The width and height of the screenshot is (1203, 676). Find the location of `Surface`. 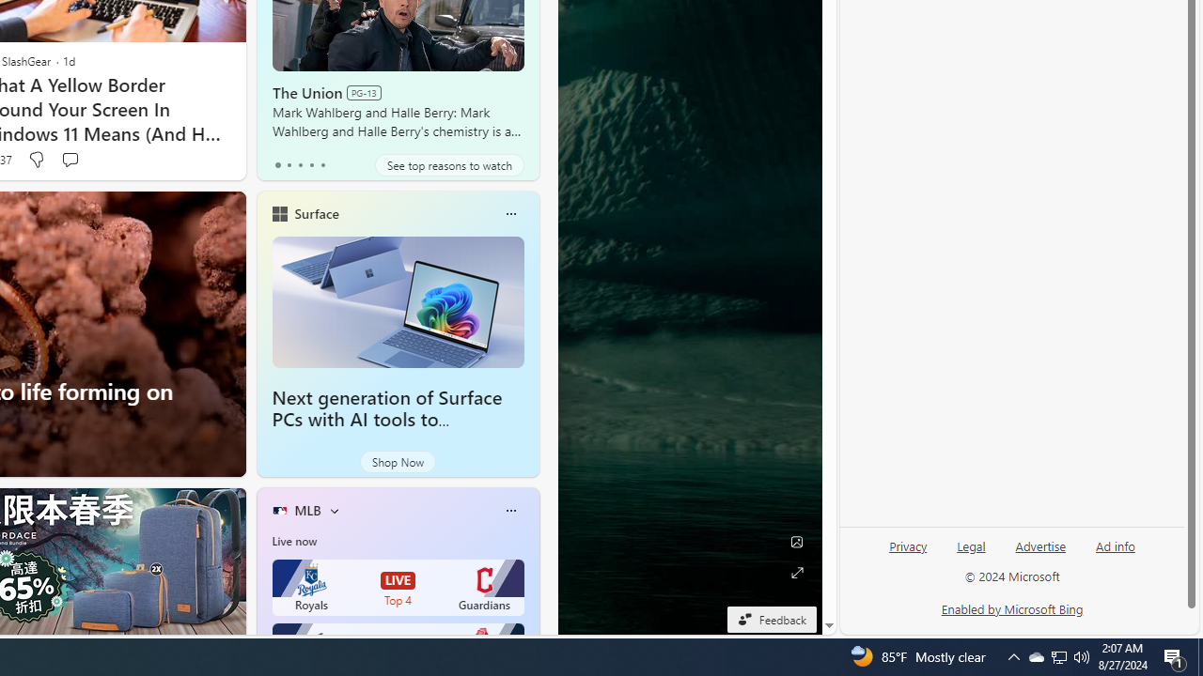

Surface is located at coordinates (316, 213).